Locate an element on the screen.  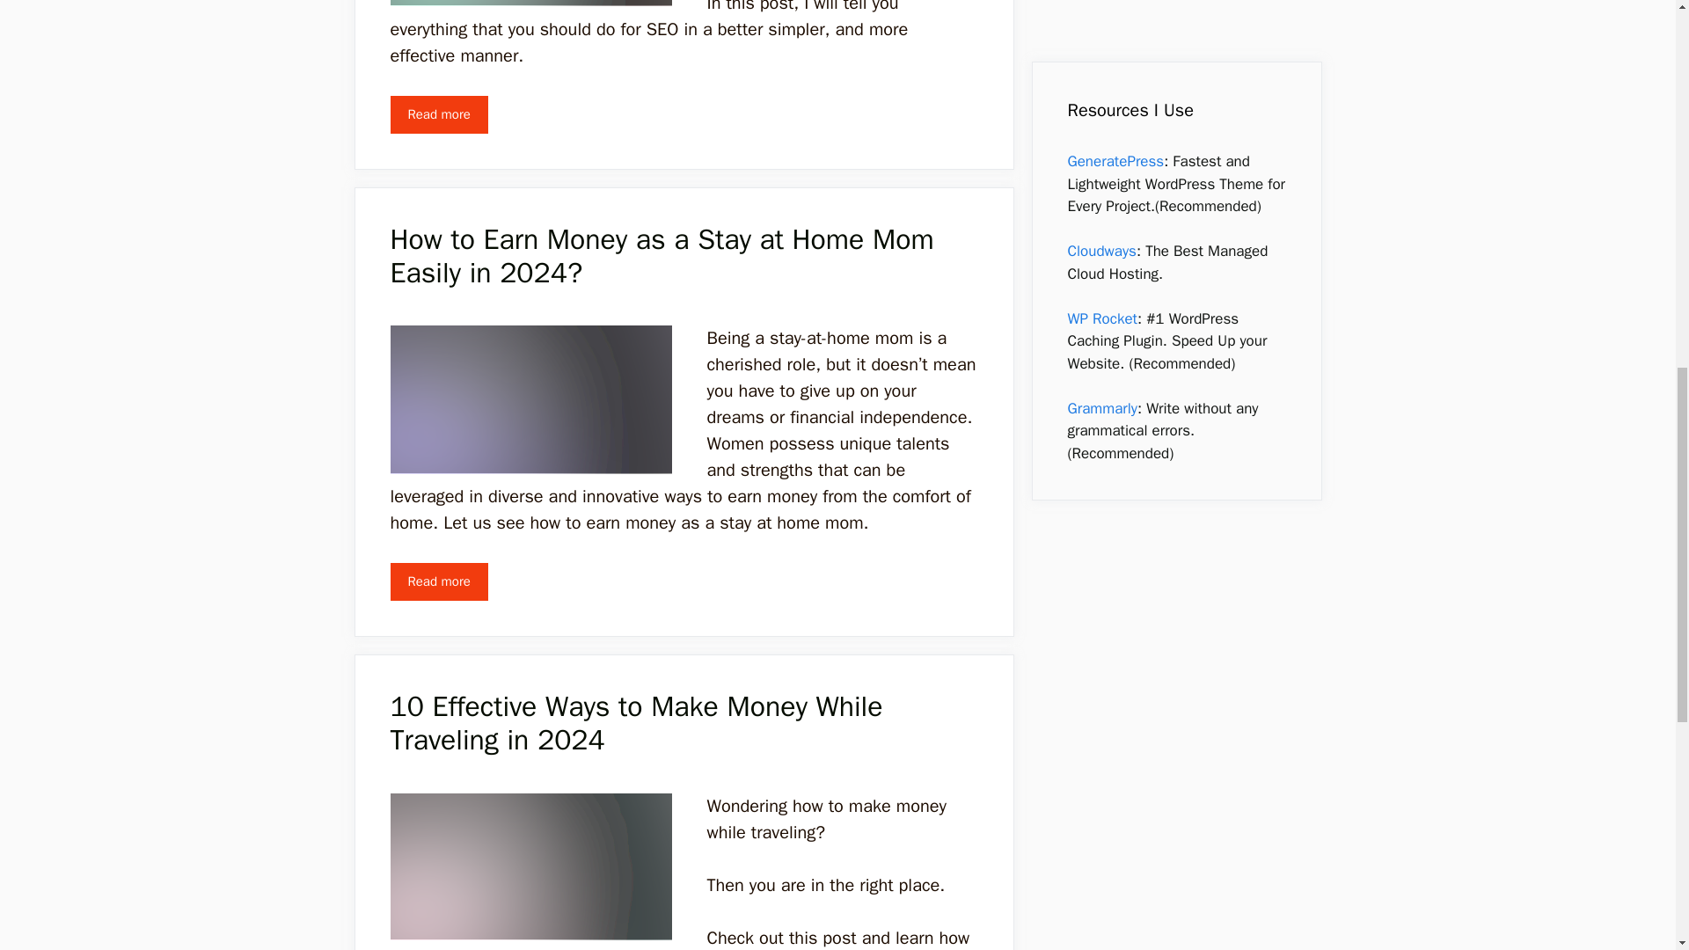
Scroll back to top is located at coordinates (1632, 835).